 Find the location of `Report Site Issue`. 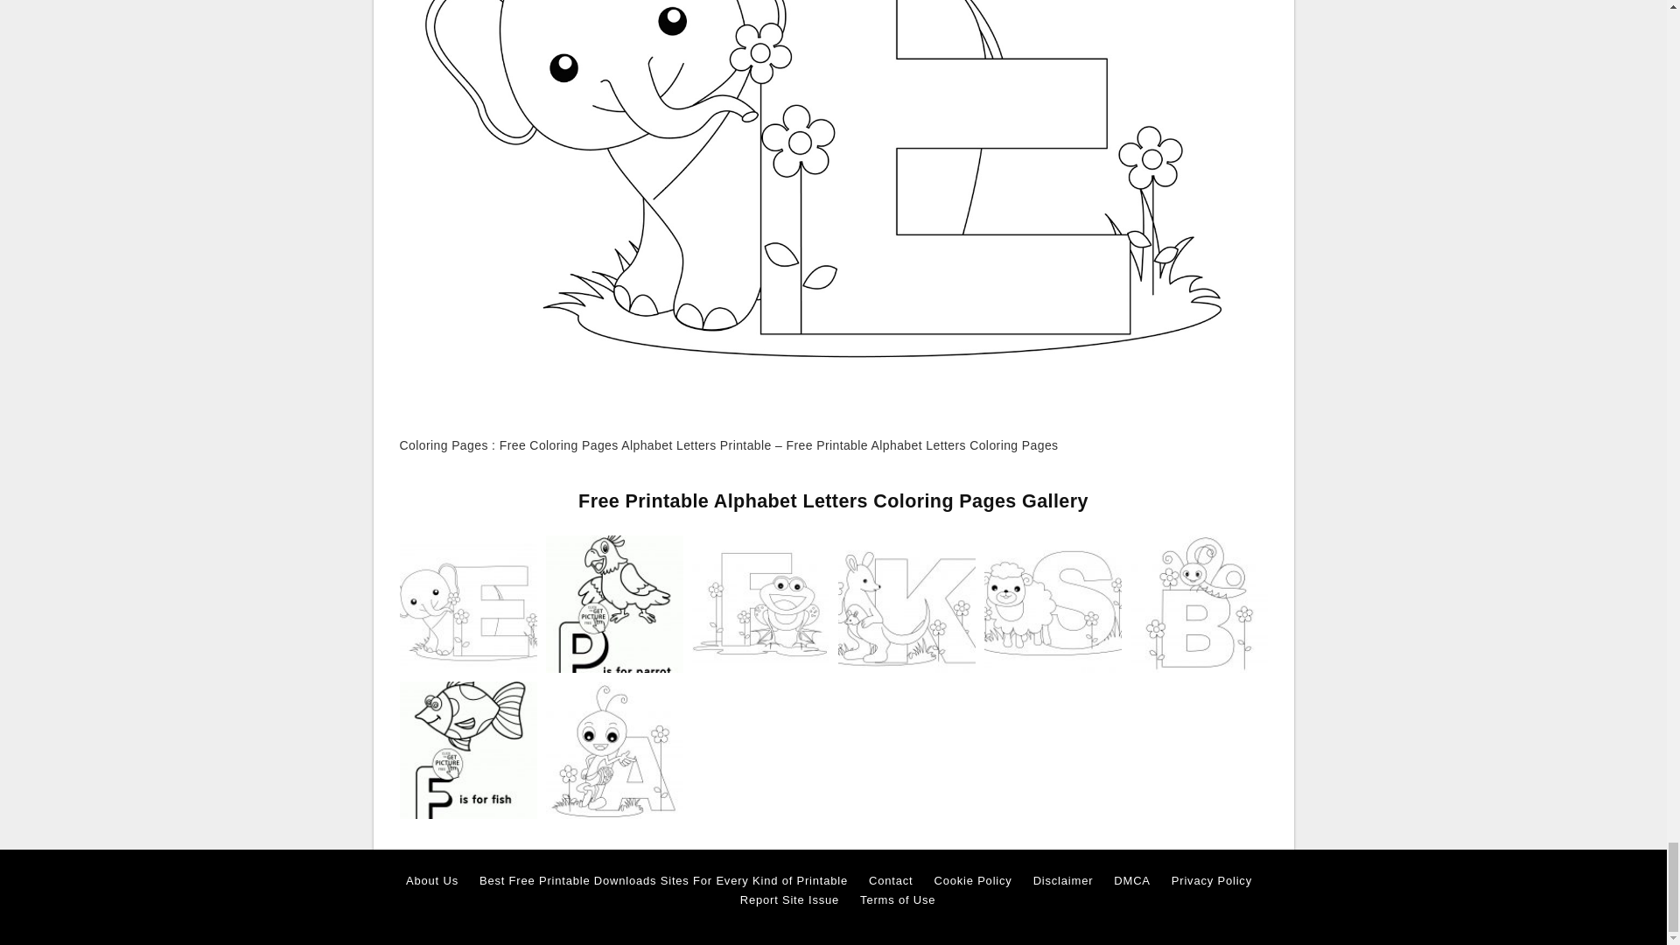

Report Site Issue is located at coordinates (789, 900).